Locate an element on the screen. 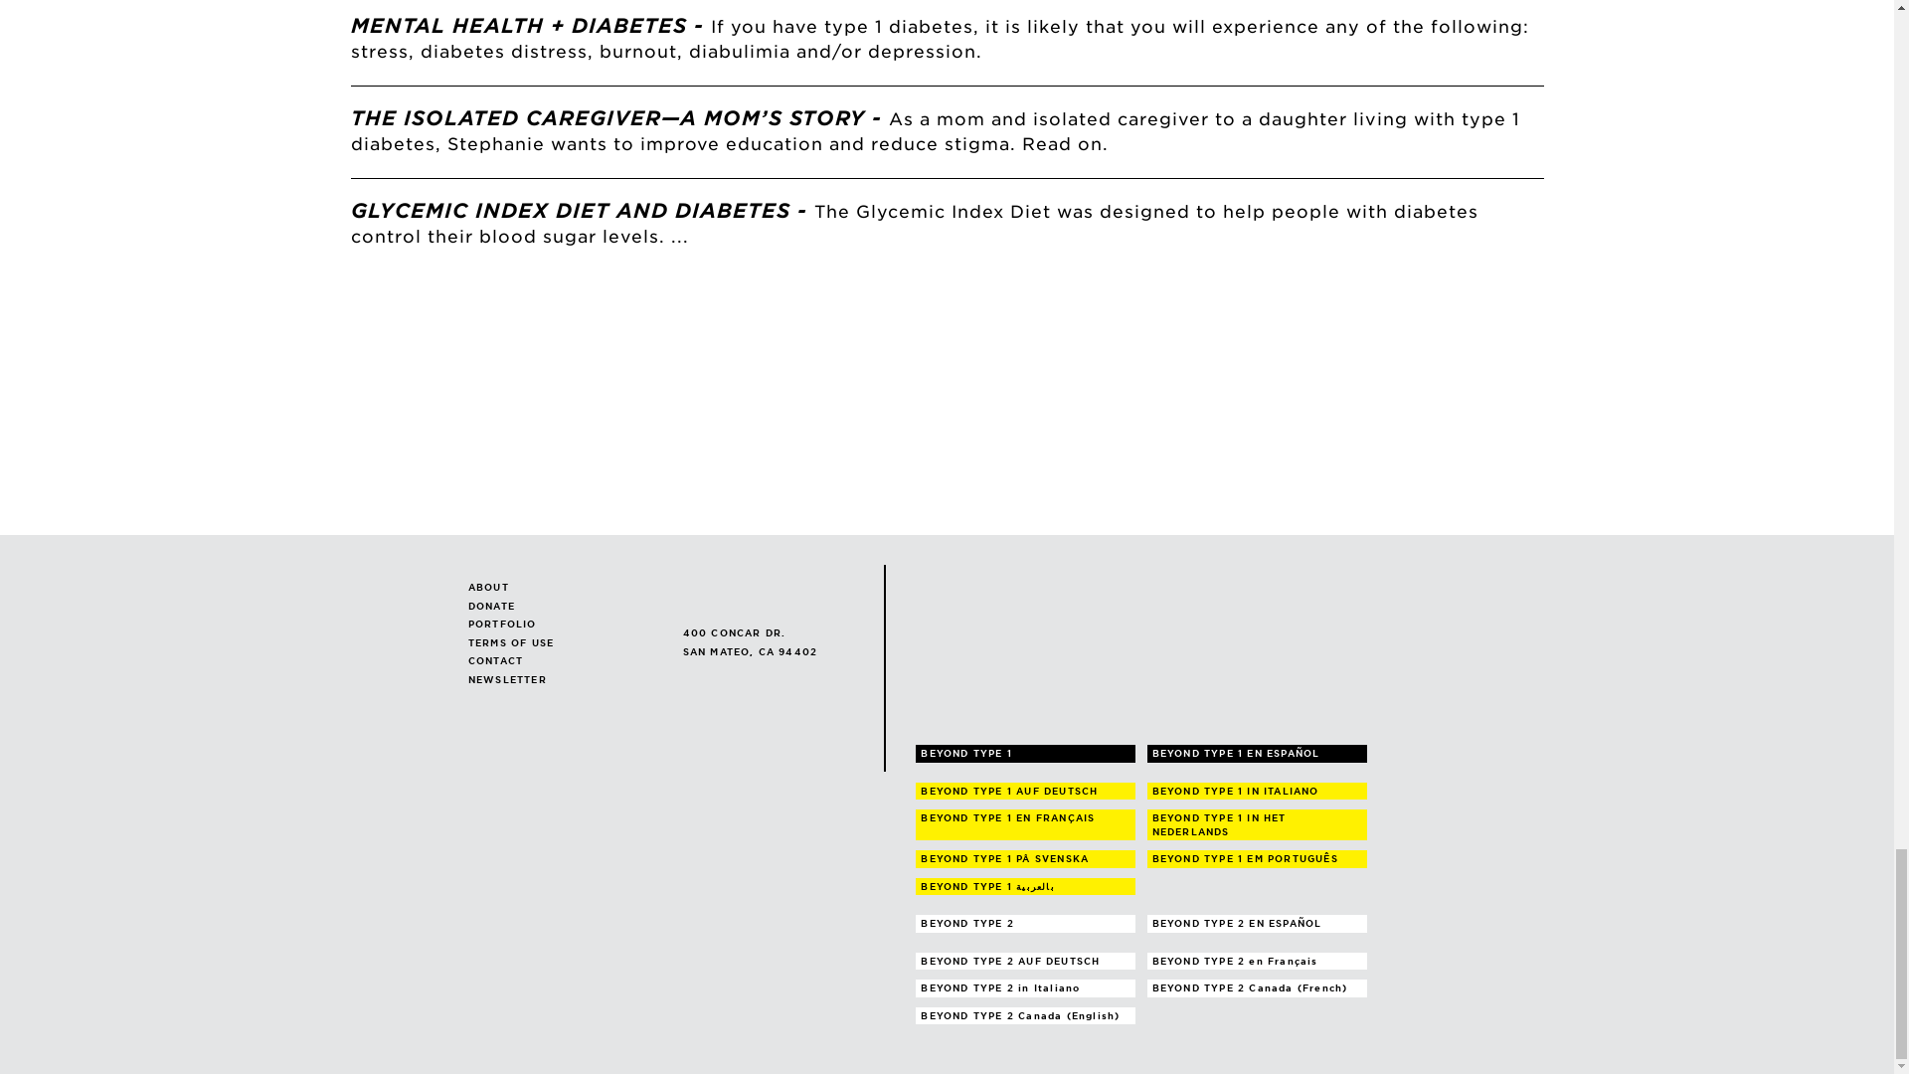  3rd party ad content is located at coordinates (625, 402).